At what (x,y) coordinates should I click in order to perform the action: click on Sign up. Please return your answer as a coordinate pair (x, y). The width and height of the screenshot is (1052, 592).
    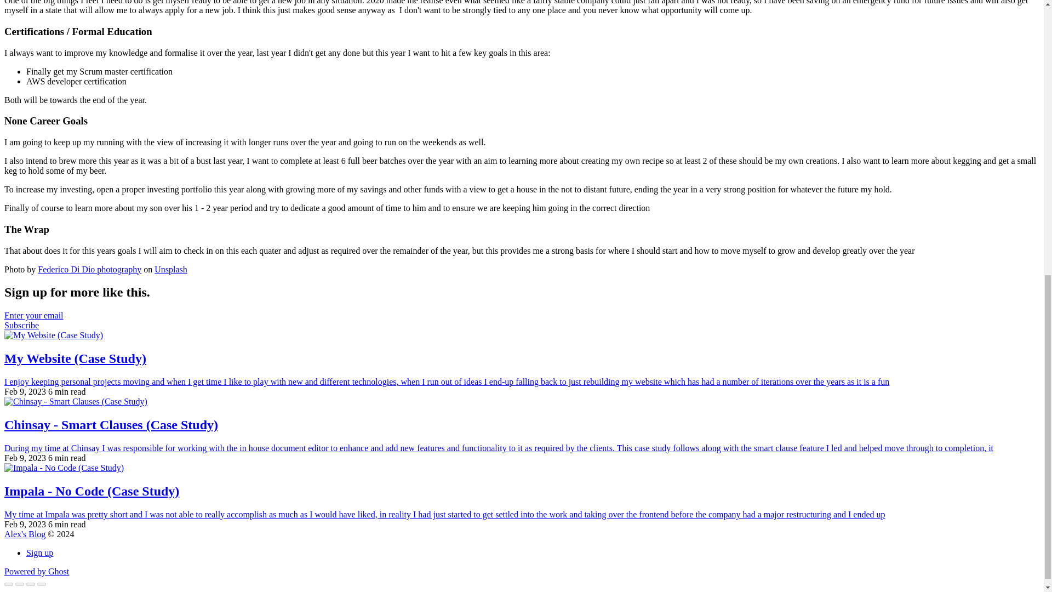
    Looking at the image, I should click on (39, 553).